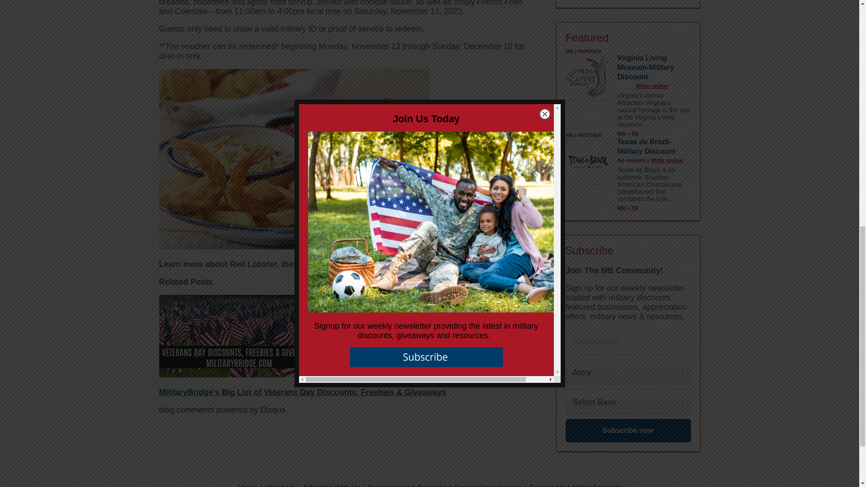 Image resolution: width=866 pixels, height=487 pixels. What do you see at coordinates (388, 264) in the screenshot?
I see `here` at bounding box center [388, 264].